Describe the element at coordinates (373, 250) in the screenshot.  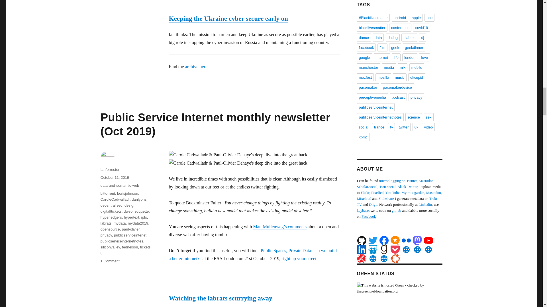
I see `SlideShare` at that location.